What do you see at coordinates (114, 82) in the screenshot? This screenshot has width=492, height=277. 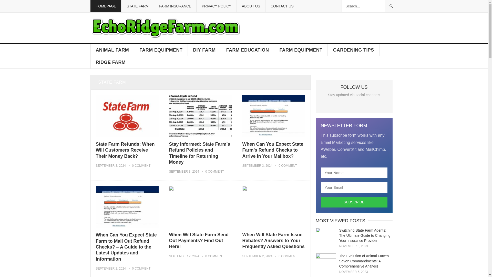 I see `STATE FARM` at bounding box center [114, 82].